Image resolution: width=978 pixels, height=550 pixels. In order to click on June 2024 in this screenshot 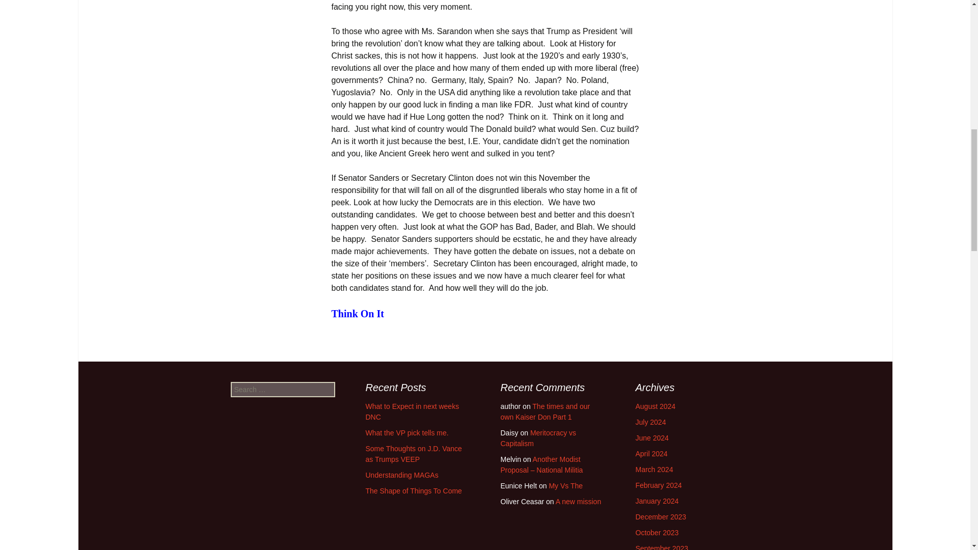, I will do `click(652, 438)`.